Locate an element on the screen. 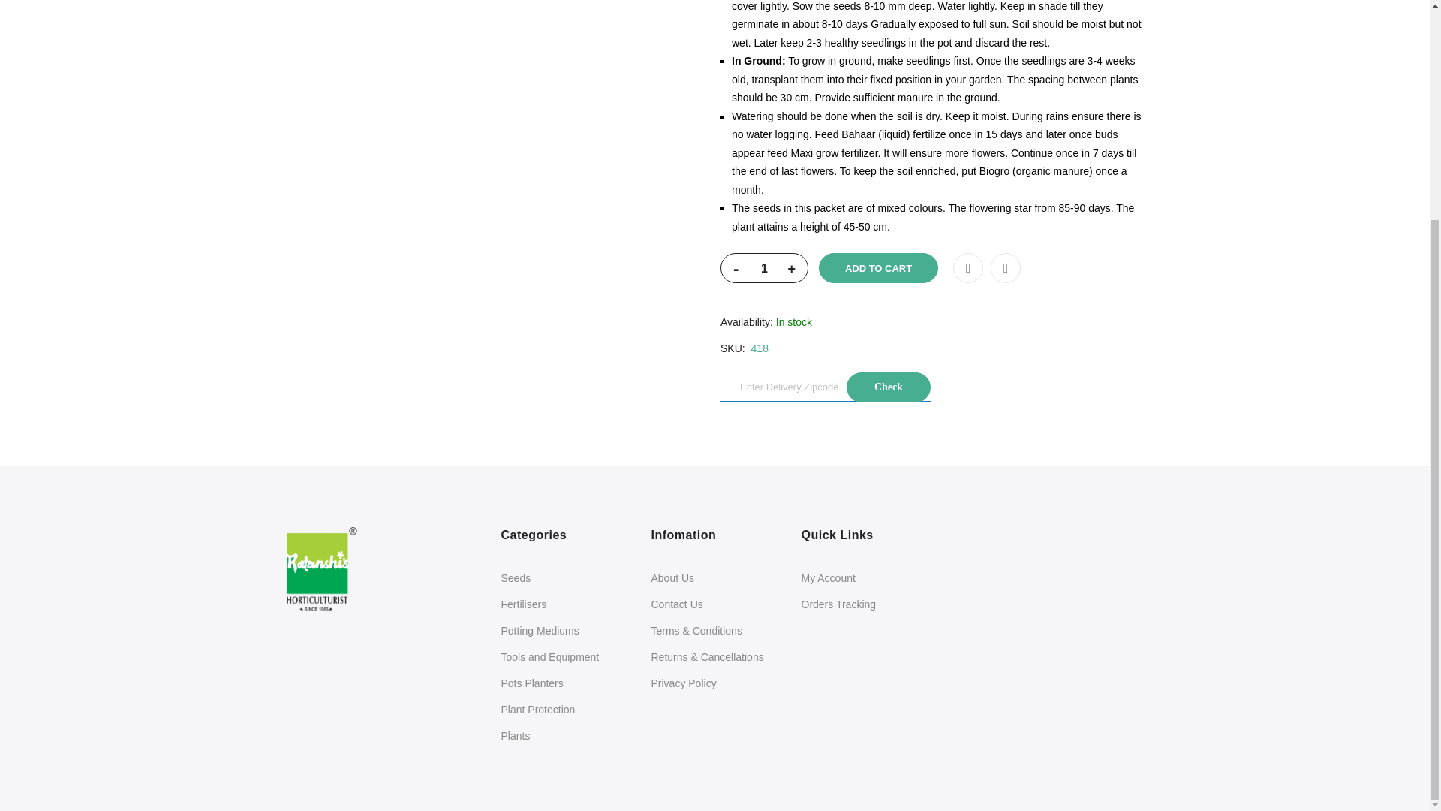 The width and height of the screenshot is (1441, 811). Check is located at coordinates (889, 387).